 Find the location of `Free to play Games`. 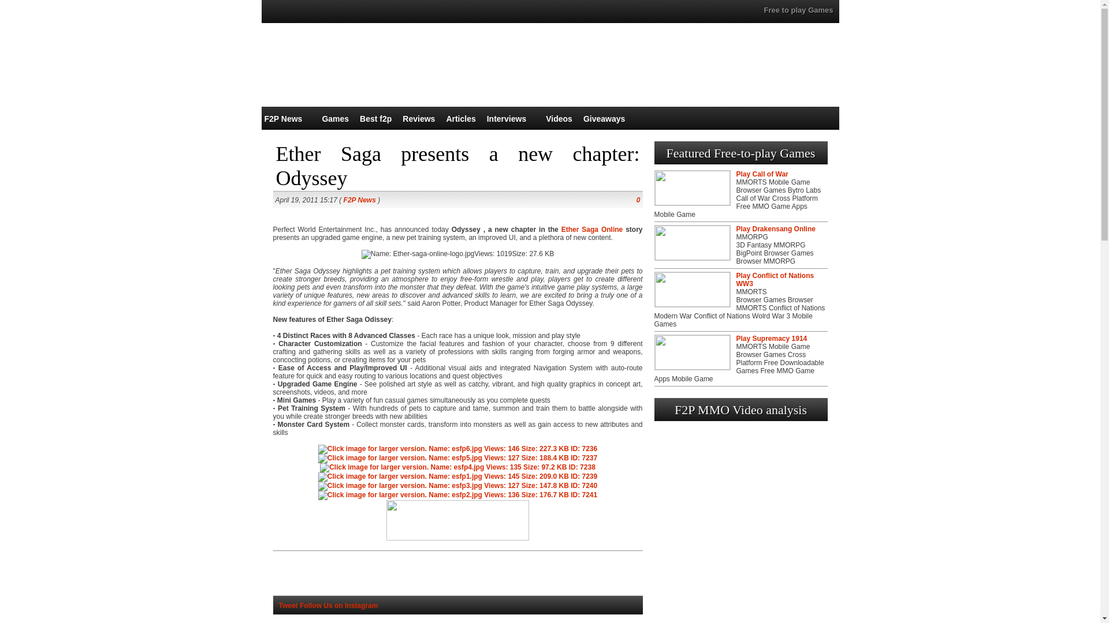

Free to play Games is located at coordinates (798, 9).